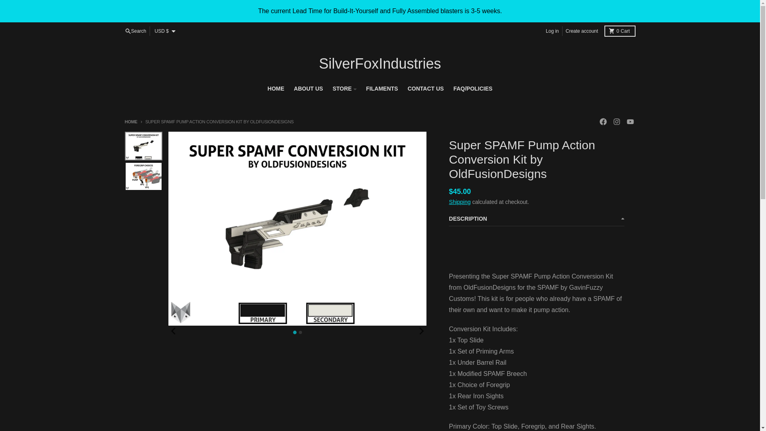 This screenshot has width=766, height=431. What do you see at coordinates (382, 89) in the screenshot?
I see `Instagram - SilverFoxIndustries` at bounding box center [382, 89].